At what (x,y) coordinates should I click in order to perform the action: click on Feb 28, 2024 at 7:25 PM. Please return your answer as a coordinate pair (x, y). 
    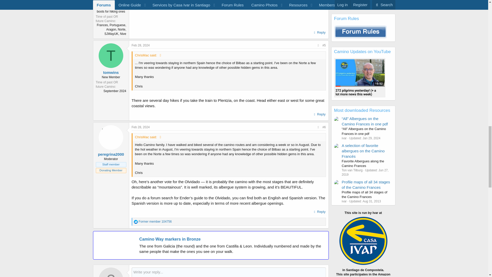
    Looking at the image, I should click on (141, 45).